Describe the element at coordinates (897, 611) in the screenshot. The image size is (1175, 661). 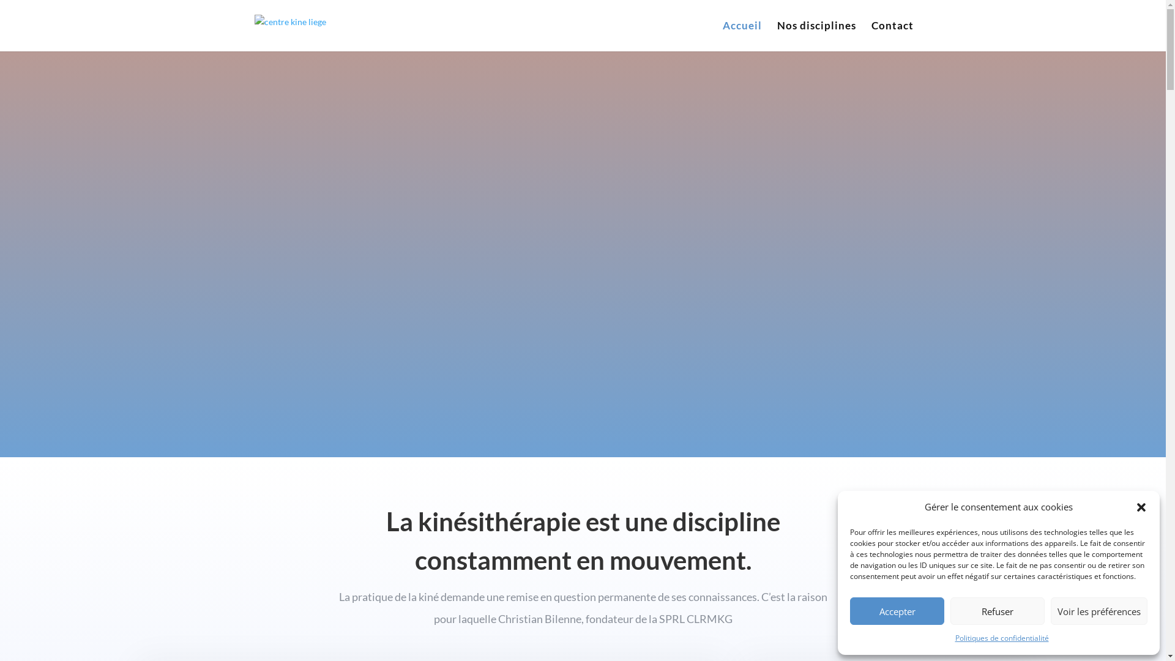
I see `Accepter` at that location.